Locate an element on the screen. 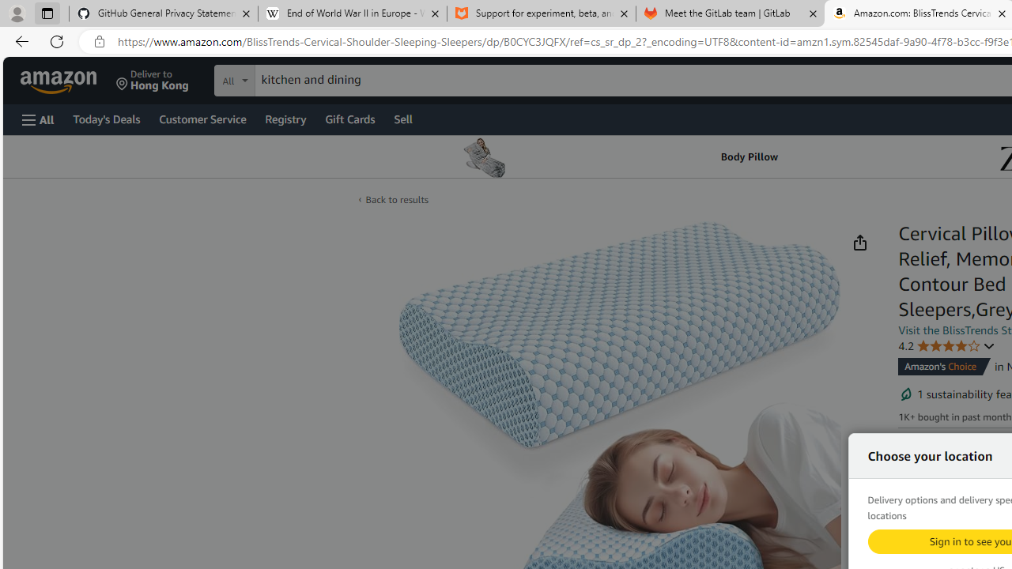 This screenshot has height=569, width=1012. End of World War II in Europe - Wikipedia is located at coordinates (352, 14).